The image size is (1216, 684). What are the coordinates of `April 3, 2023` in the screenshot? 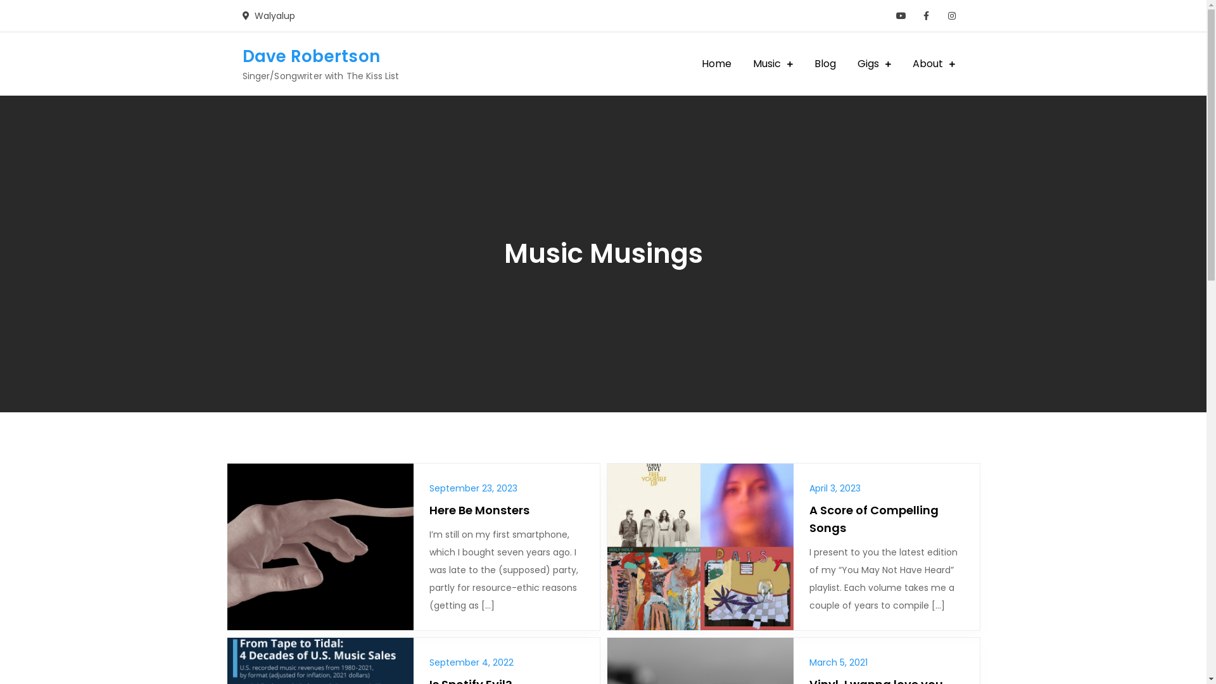 It's located at (835, 488).